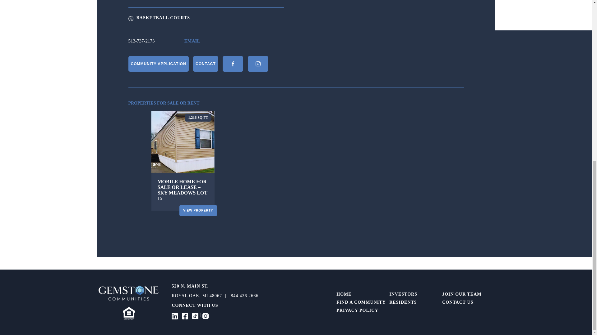 The width and height of the screenshot is (597, 335). Describe the element at coordinates (403, 302) in the screenshot. I see `RESIDENTS` at that location.